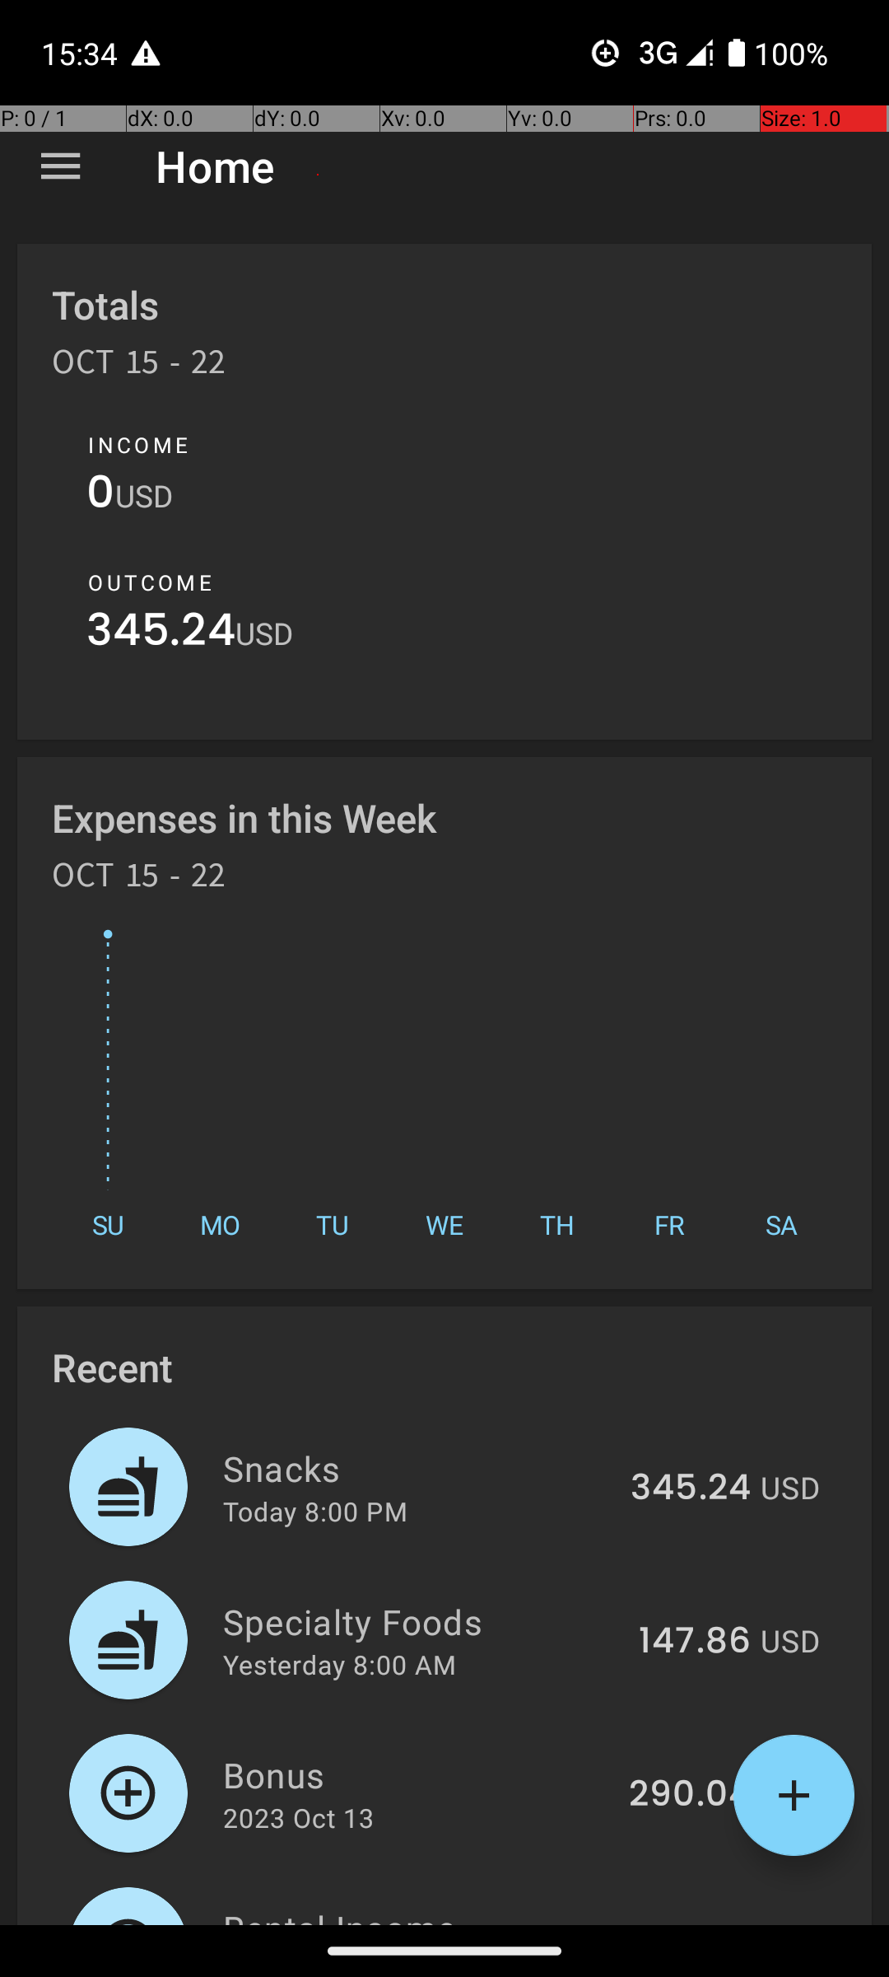 This screenshot has height=1977, width=889. What do you see at coordinates (105, 305) in the screenshot?
I see `Totals` at bounding box center [105, 305].